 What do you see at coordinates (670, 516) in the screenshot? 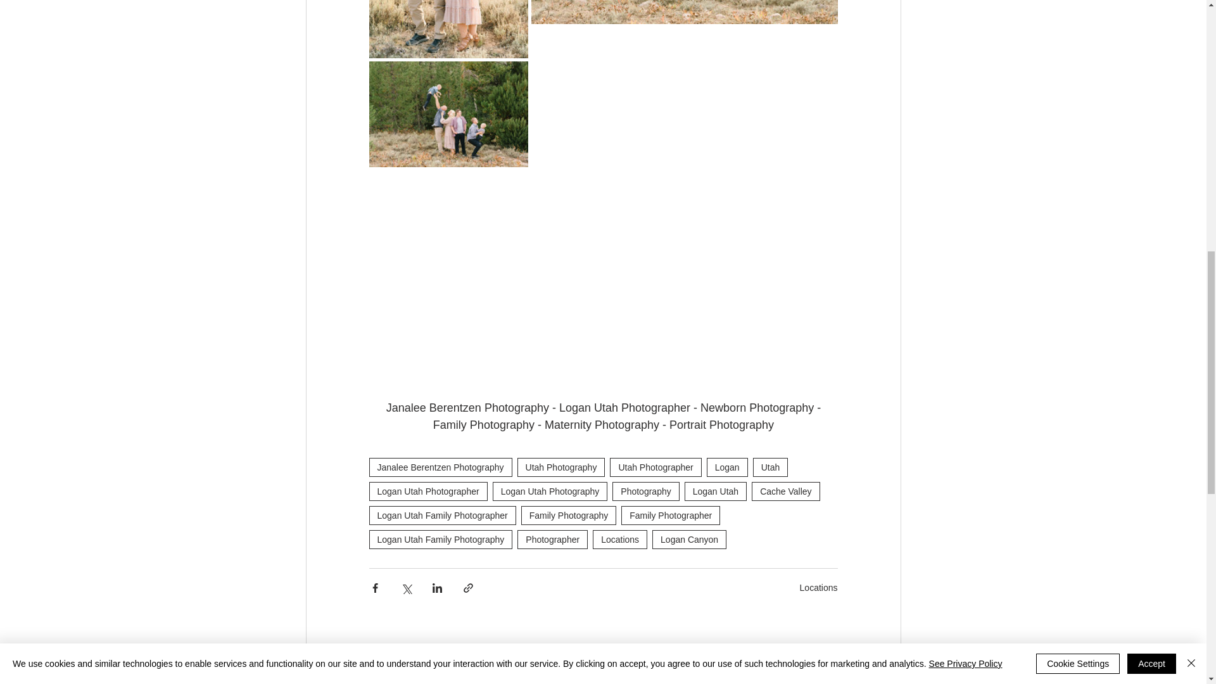
I see `Family Photographer` at bounding box center [670, 516].